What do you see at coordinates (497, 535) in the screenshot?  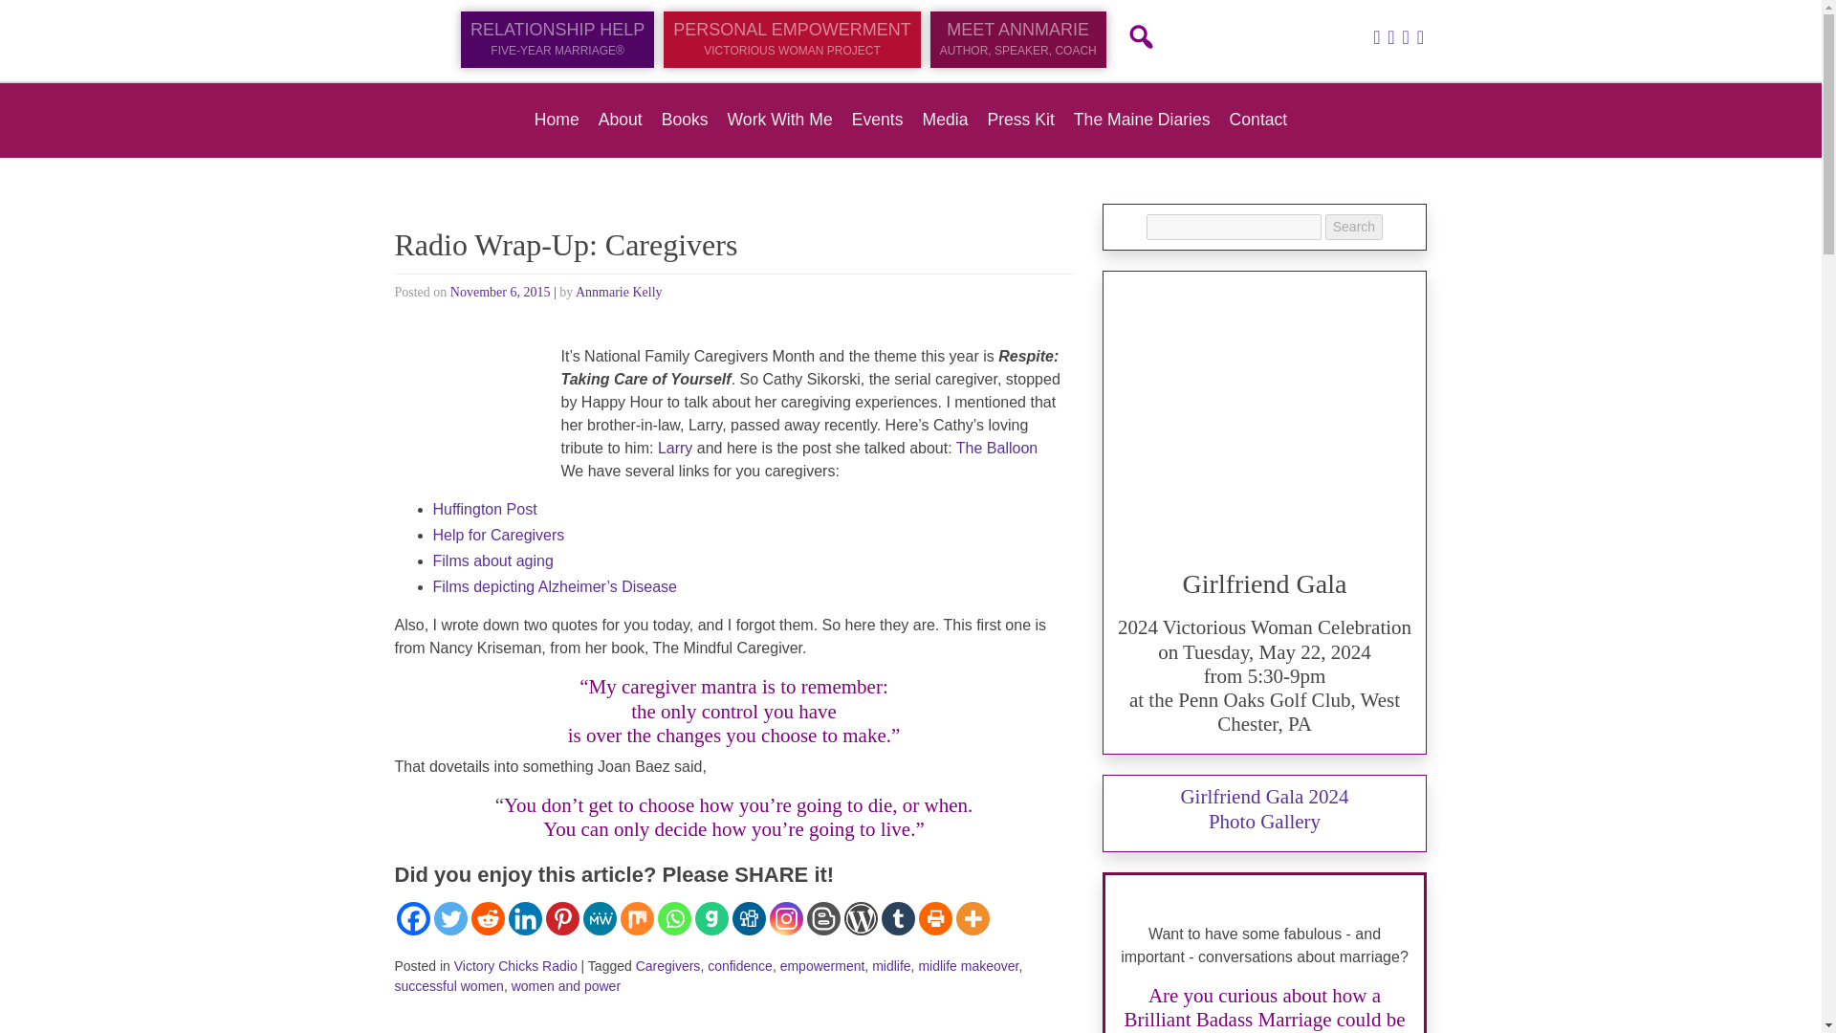 I see `Help for Caregivers` at bounding box center [497, 535].